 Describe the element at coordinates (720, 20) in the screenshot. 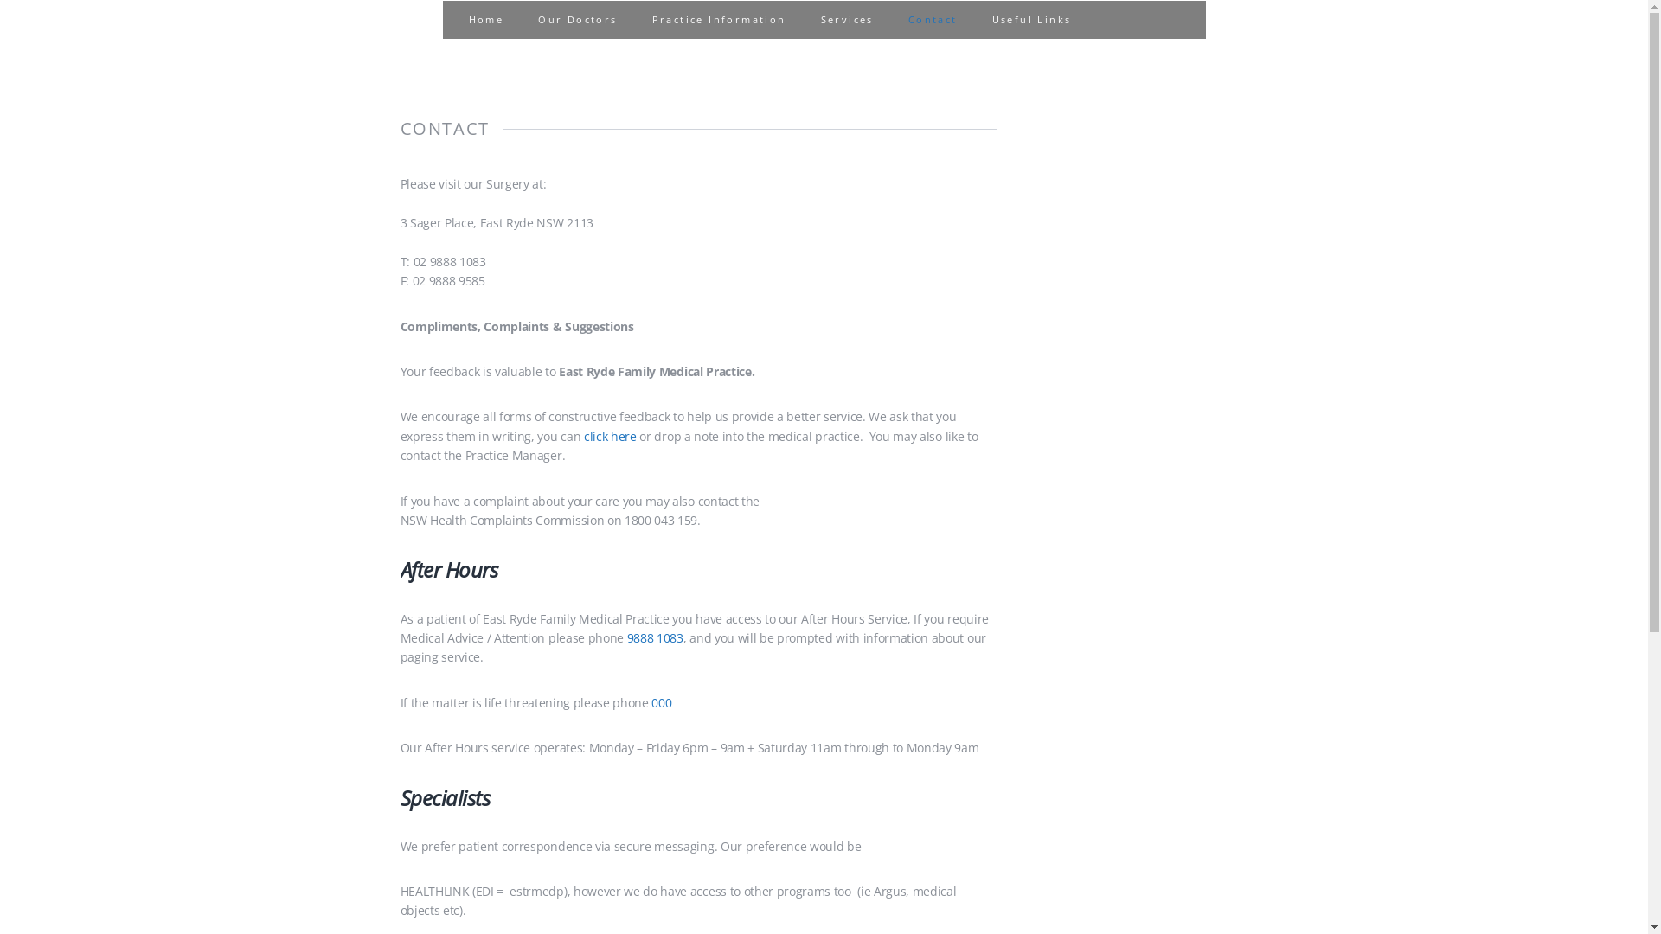

I see `Practice Information` at that location.